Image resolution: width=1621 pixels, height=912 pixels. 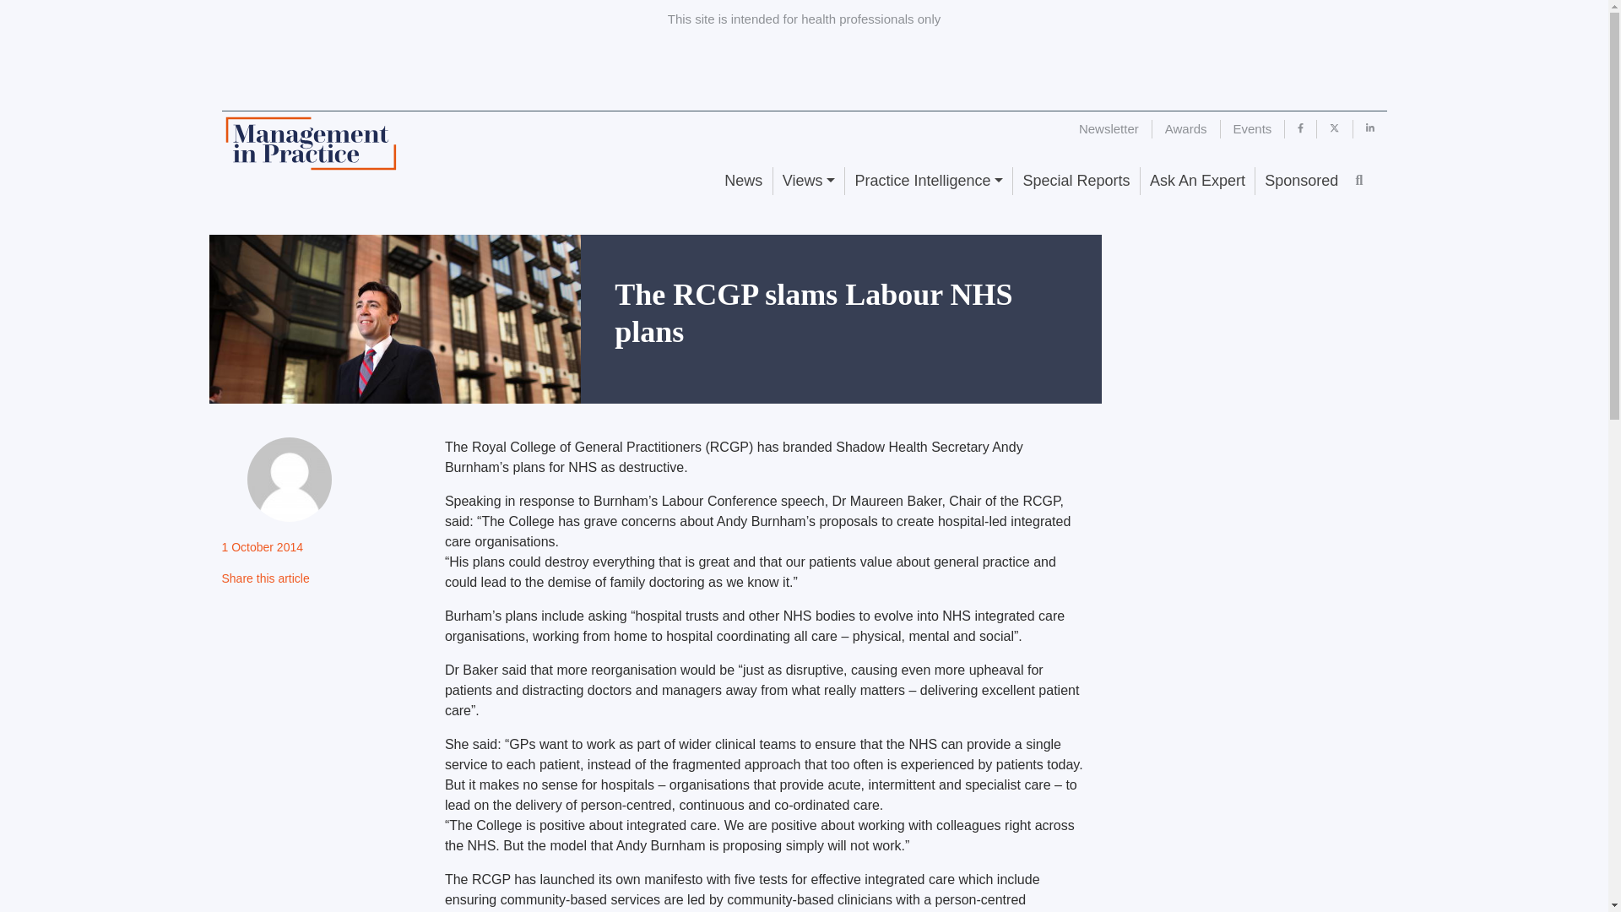 What do you see at coordinates (1253, 128) in the screenshot?
I see `Events` at bounding box center [1253, 128].